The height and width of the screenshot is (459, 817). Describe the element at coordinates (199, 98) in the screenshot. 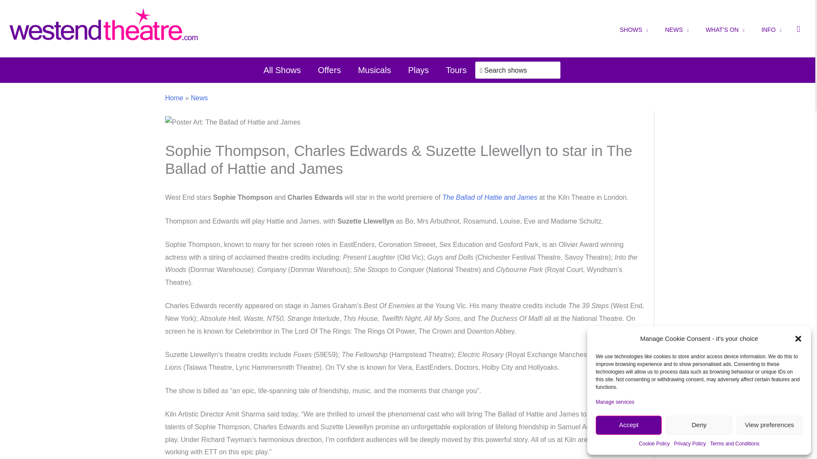

I see `News` at that location.